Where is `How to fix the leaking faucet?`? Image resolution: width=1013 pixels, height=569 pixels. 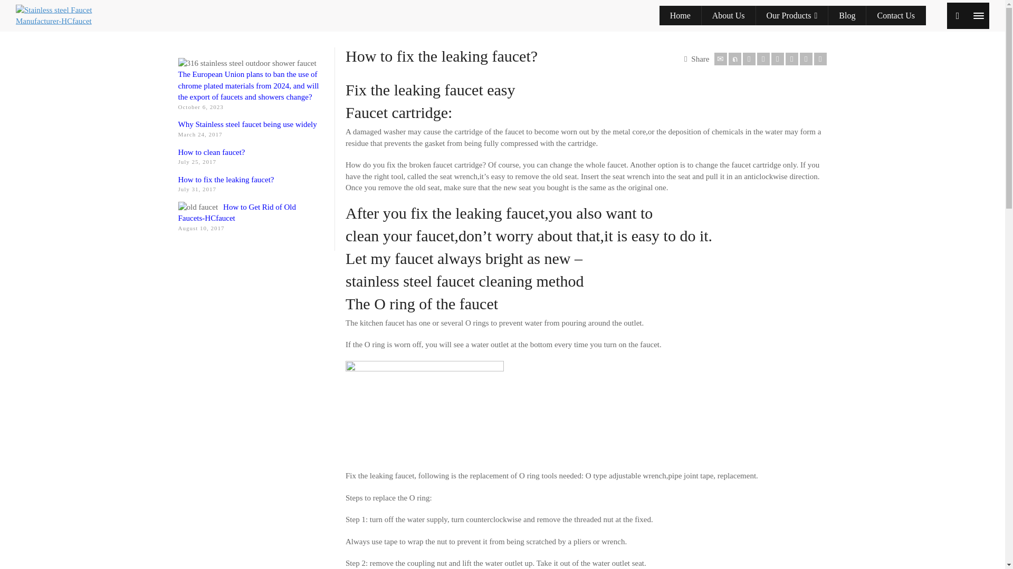
How to fix the leaking faucet? is located at coordinates (226, 179).